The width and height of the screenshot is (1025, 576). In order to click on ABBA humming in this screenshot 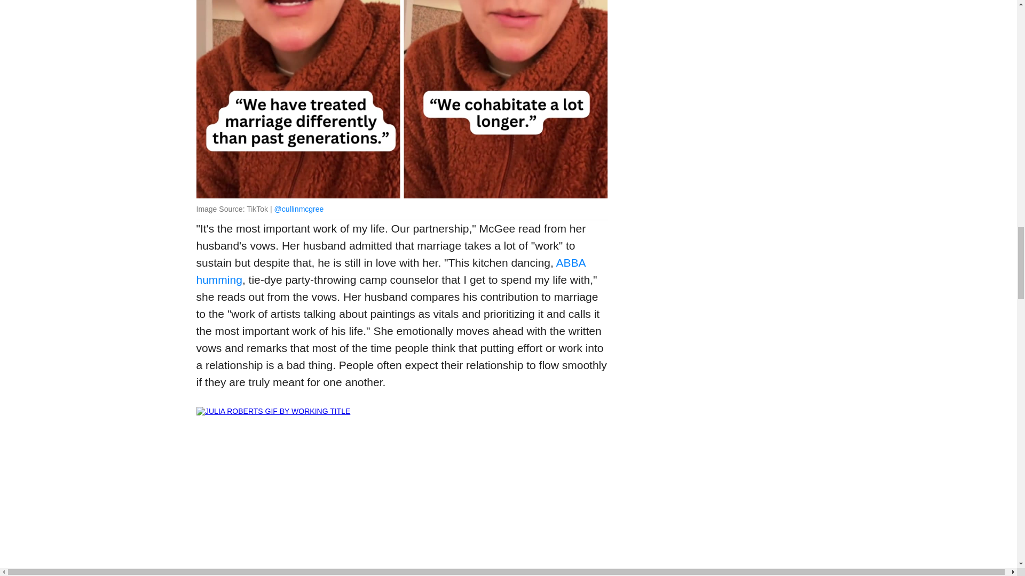, I will do `click(391, 271)`.